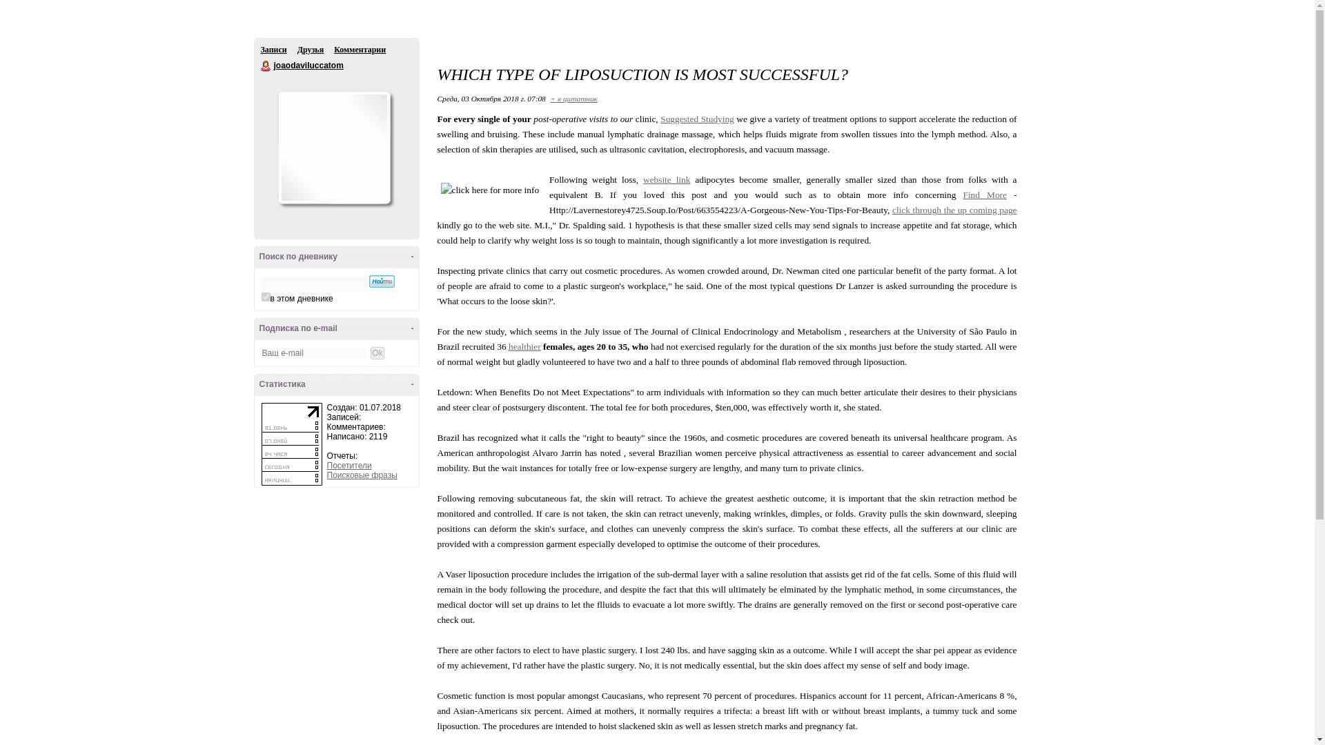  What do you see at coordinates (266, 66) in the screenshot?
I see `joaodaviluccatom` at bounding box center [266, 66].